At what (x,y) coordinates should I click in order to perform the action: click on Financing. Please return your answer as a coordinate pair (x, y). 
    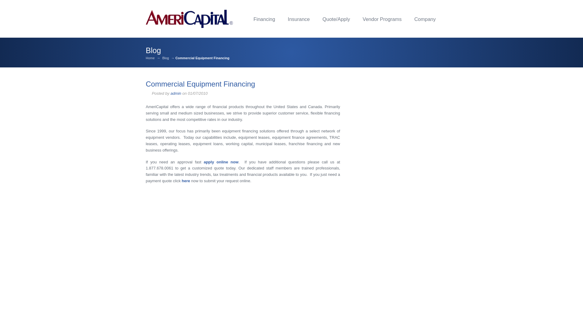
    Looking at the image, I should click on (264, 19).